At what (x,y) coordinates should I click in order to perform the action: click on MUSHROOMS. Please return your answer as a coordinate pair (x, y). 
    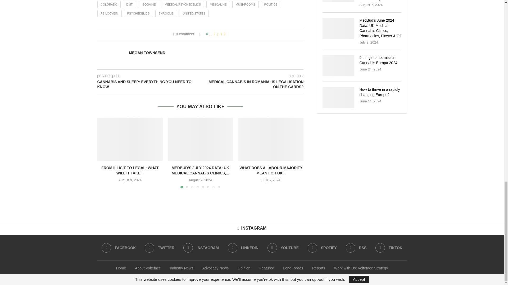
    Looking at the image, I should click on (245, 4).